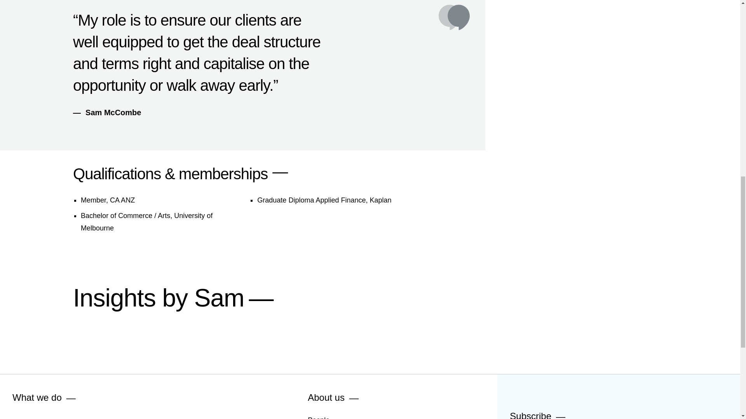 The height and width of the screenshot is (419, 746). Describe the element at coordinates (133, 417) in the screenshot. I see `Restructuring` at that location.